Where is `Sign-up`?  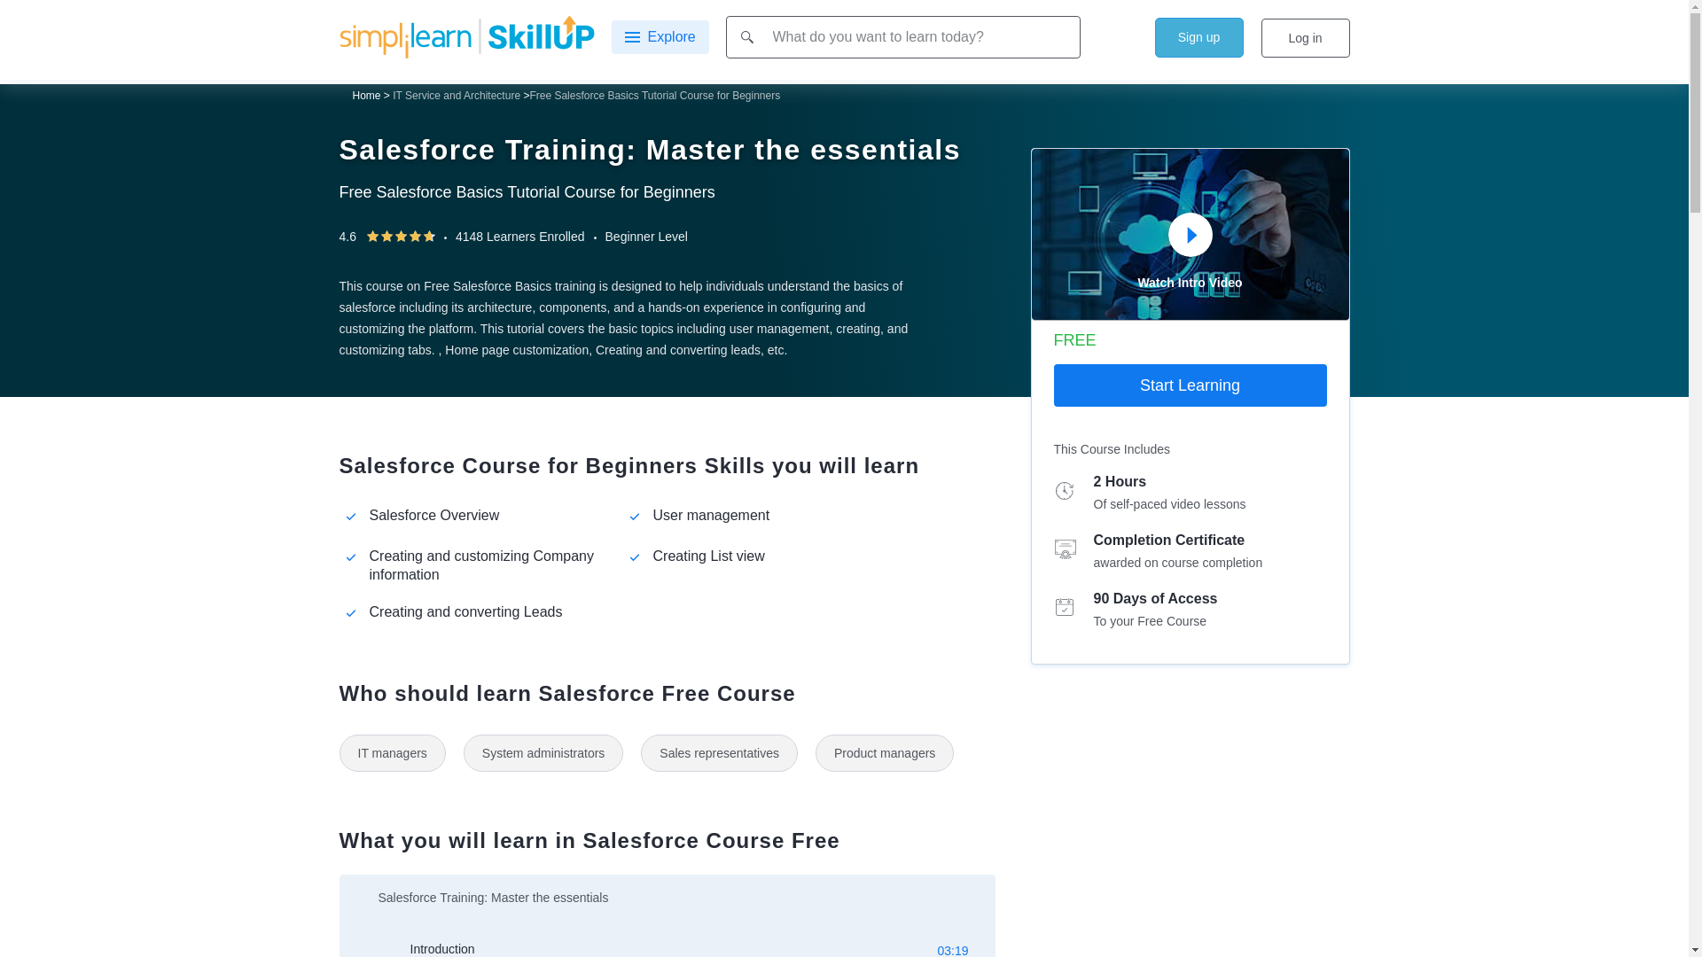
Sign-up is located at coordinates (1198, 37).